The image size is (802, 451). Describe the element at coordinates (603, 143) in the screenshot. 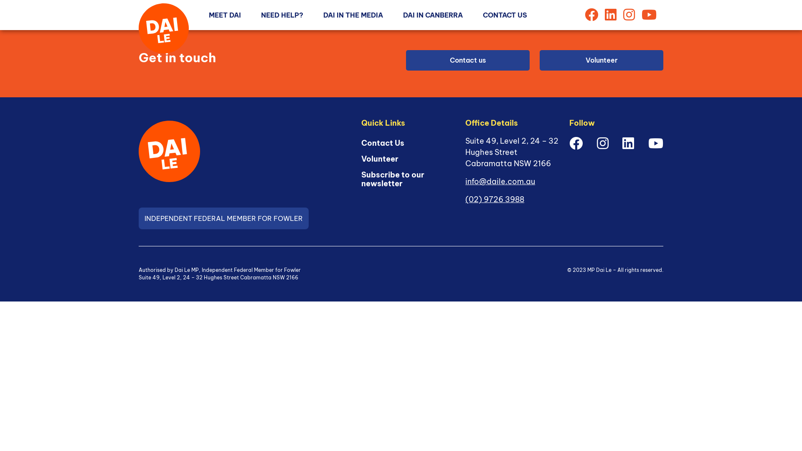

I see `Dai Le Instagram` at that location.